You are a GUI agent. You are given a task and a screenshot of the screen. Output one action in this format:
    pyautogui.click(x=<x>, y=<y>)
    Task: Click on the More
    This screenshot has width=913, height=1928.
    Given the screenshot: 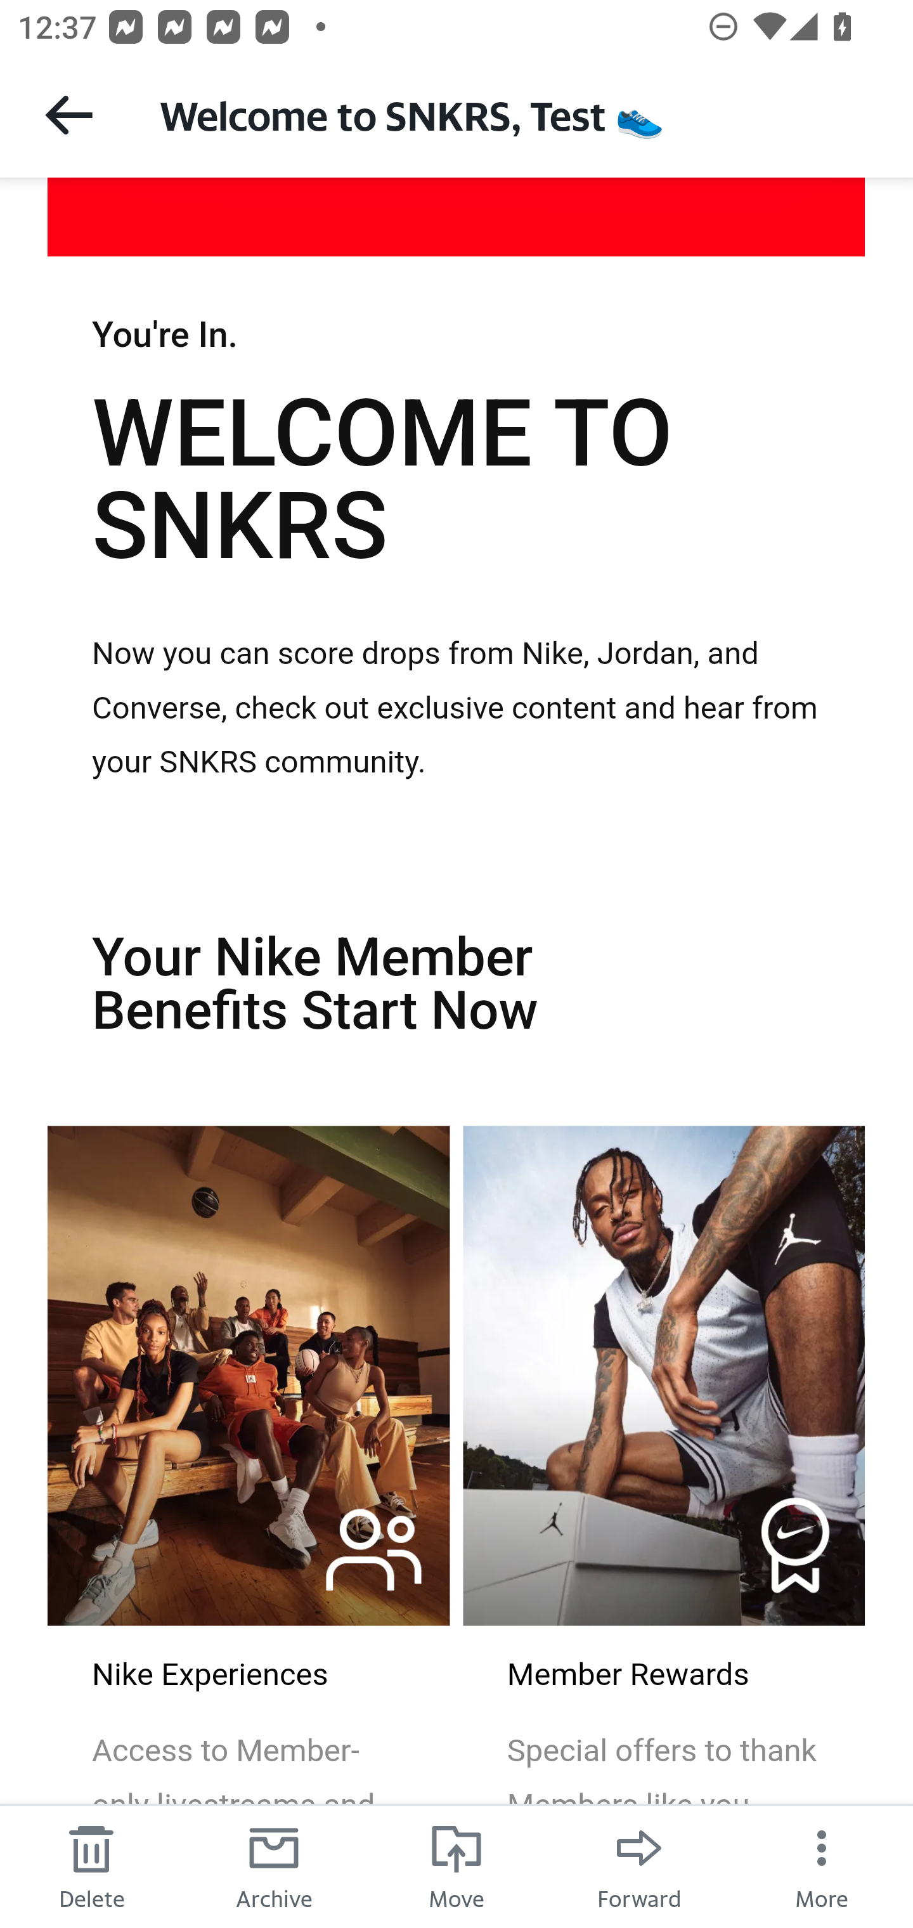 What is the action you would take?
    pyautogui.click(x=822, y=1866)
    